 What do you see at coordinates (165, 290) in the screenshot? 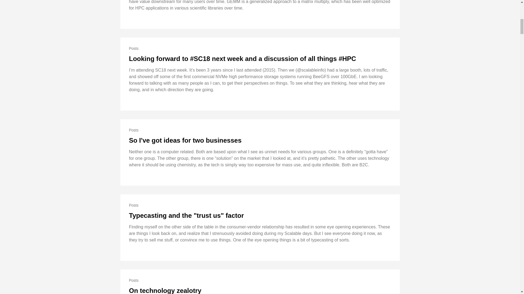
I see `On technology zealotry` at bounding box center [165, 290].